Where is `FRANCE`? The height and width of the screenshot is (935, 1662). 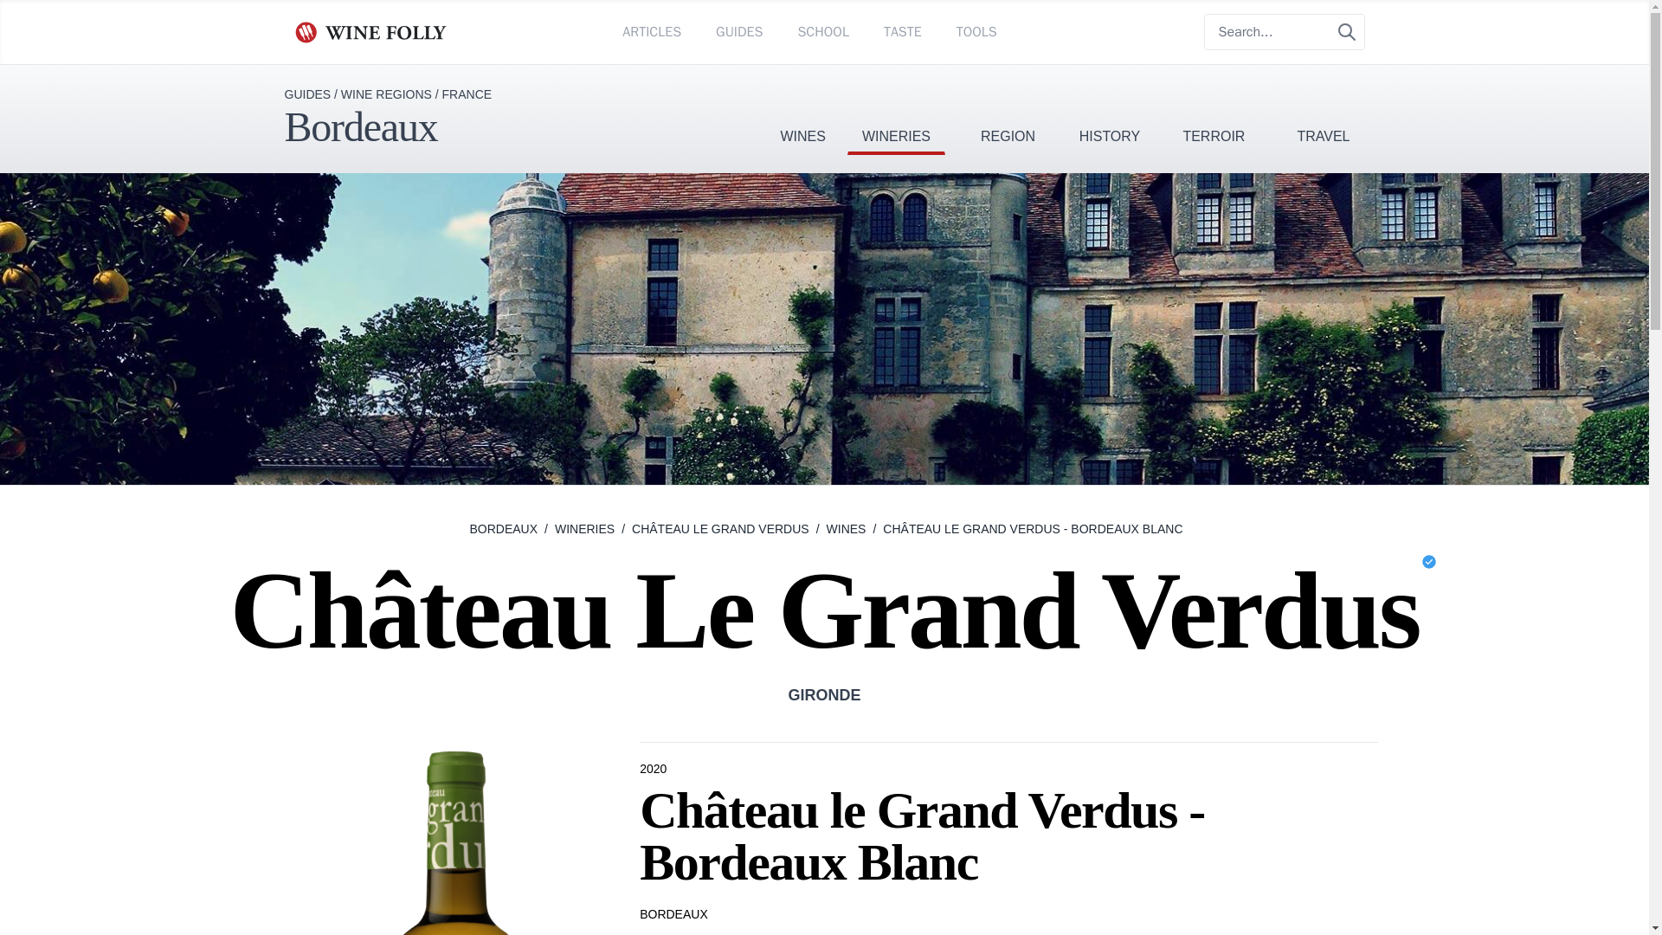 FRANCE is located at coordinates (467, 93).